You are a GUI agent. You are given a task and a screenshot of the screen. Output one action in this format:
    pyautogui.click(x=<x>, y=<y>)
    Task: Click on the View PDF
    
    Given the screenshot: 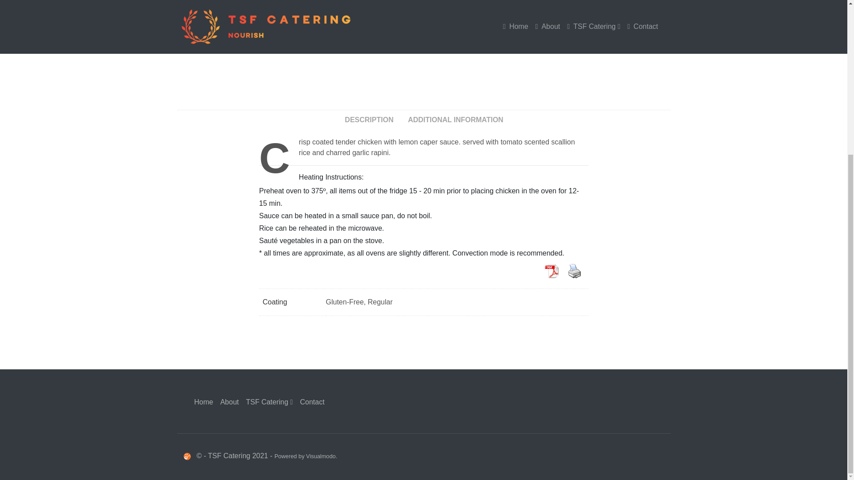 What is the action you would take?
    pyautogui.click(x=551, y=271)
    